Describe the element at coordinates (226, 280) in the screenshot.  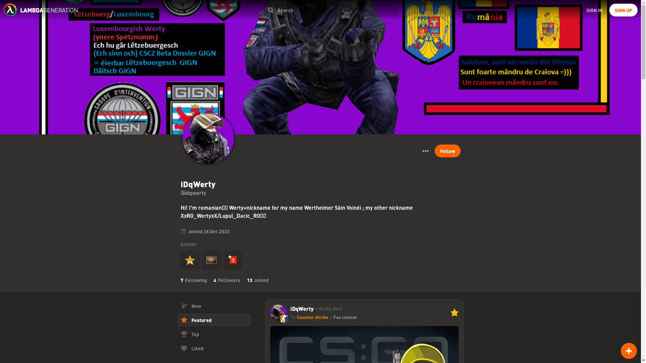
I see `4 Followers` at that location.